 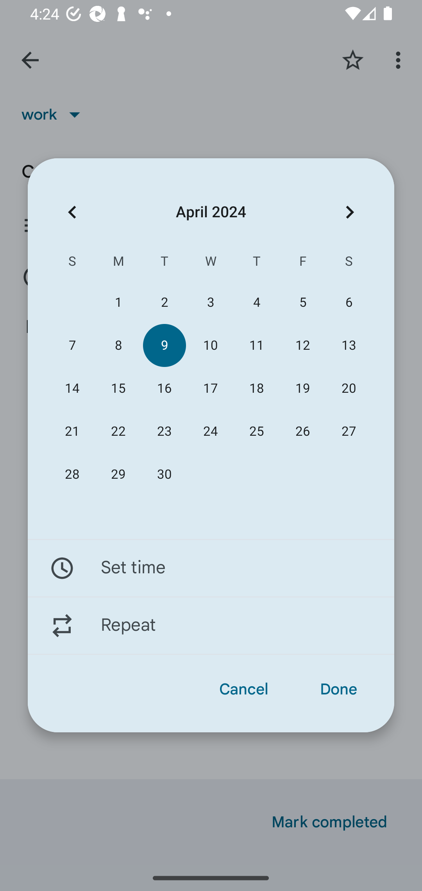 I want to click on Set time, so click(x=211, y=568).